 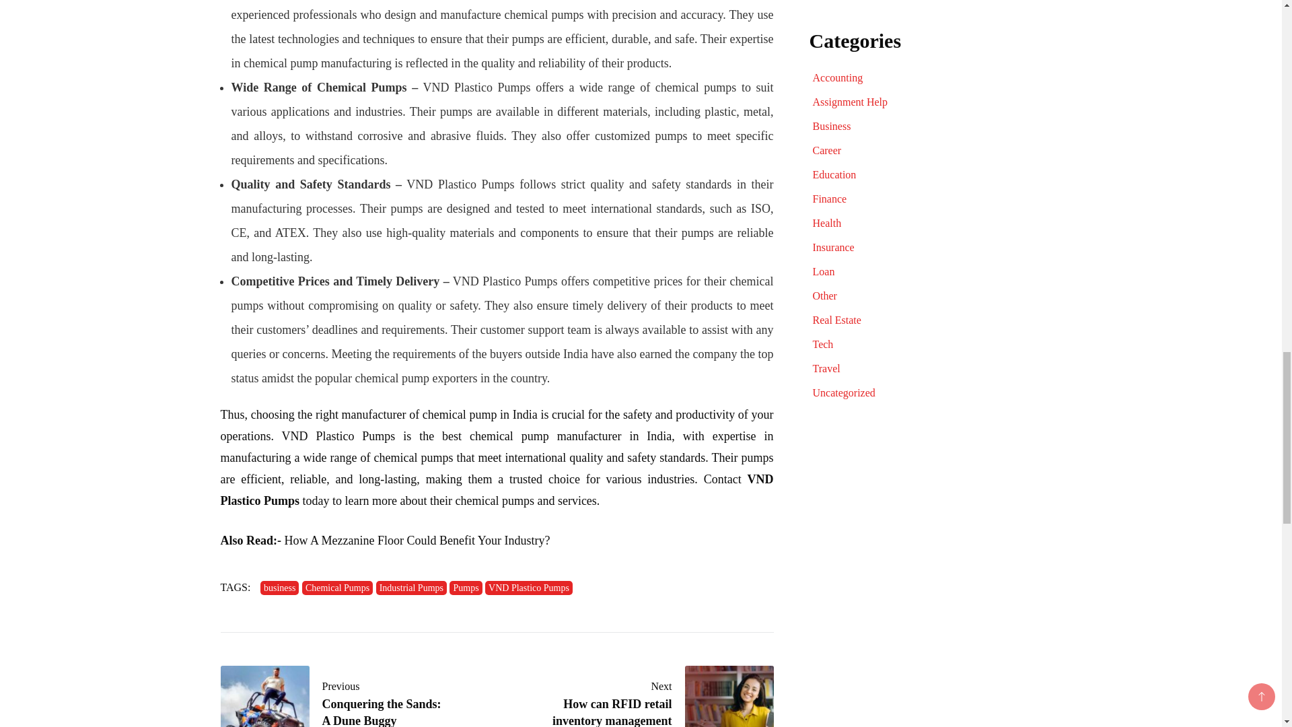 What do you see at coordinates (466, 588) in the screenshot?
I see `Pumps` at bounding box center [466, 588].